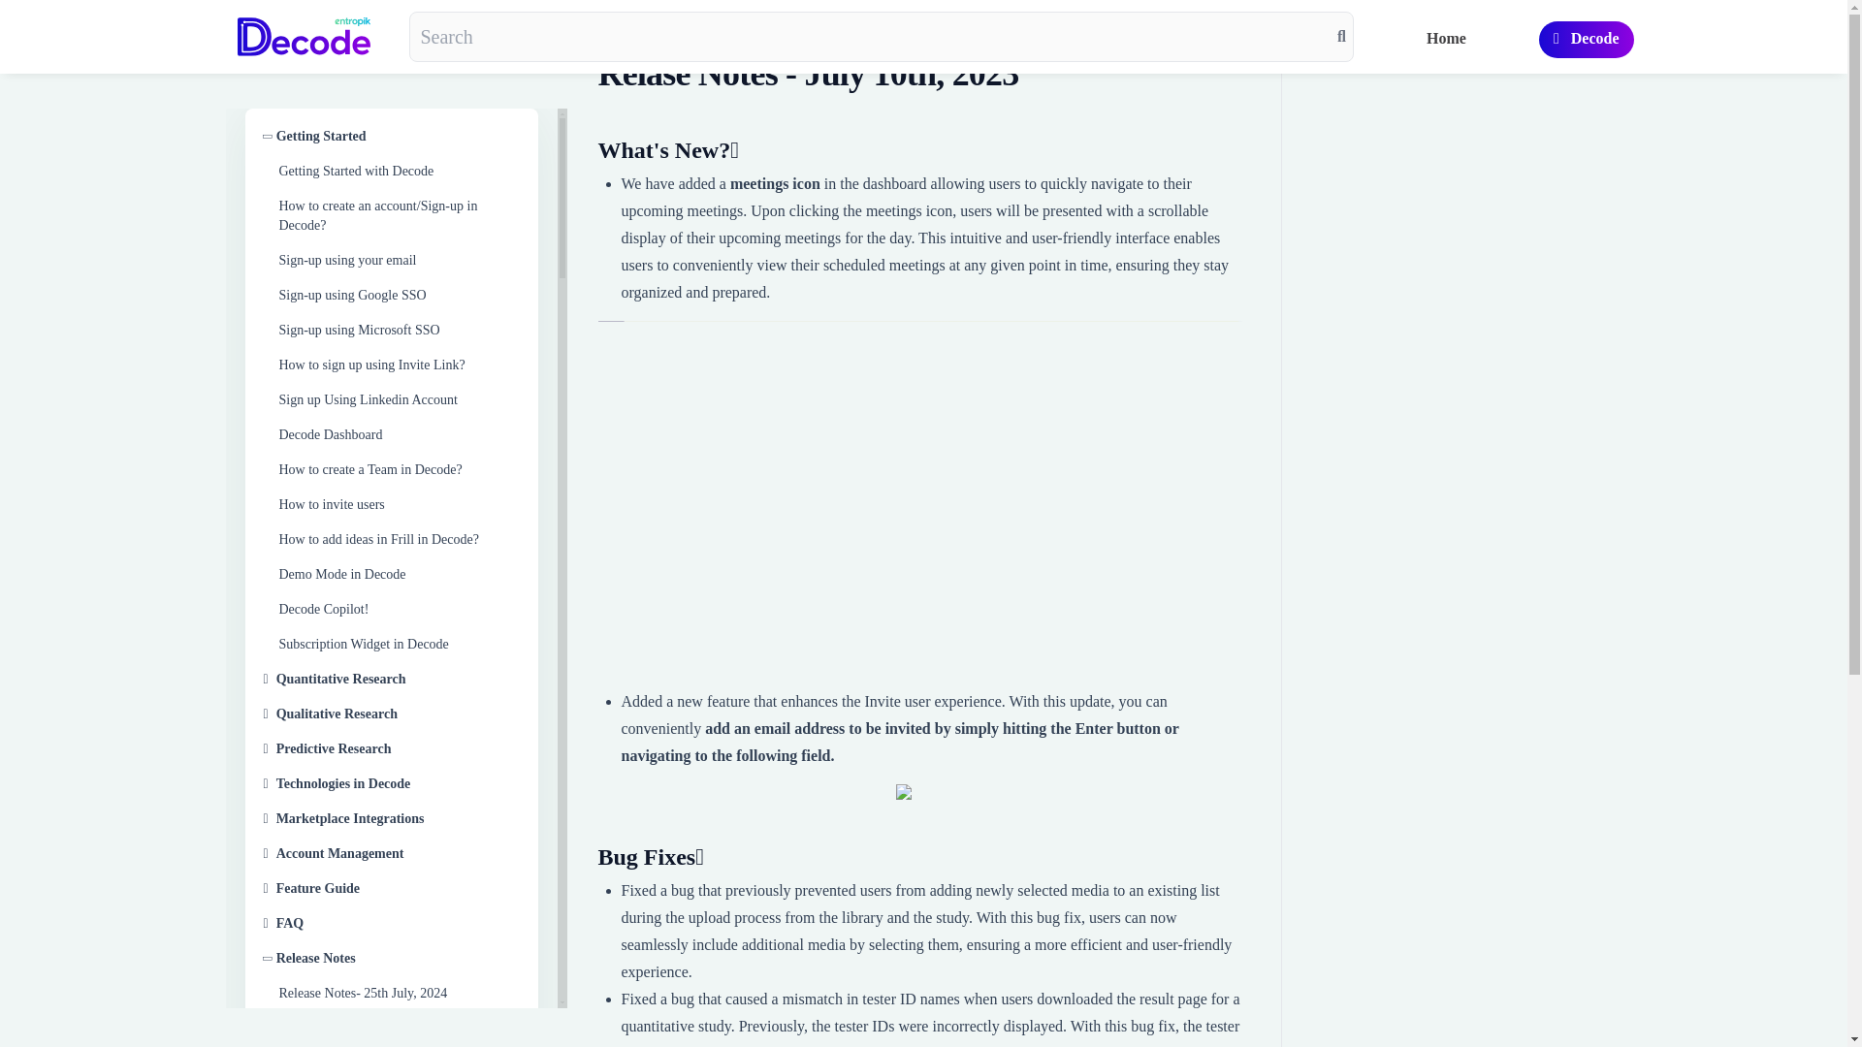  Describe the element at coordinates (400, 399) in the screenshot. I see `Sign up Using Linkedin Account` at that location.